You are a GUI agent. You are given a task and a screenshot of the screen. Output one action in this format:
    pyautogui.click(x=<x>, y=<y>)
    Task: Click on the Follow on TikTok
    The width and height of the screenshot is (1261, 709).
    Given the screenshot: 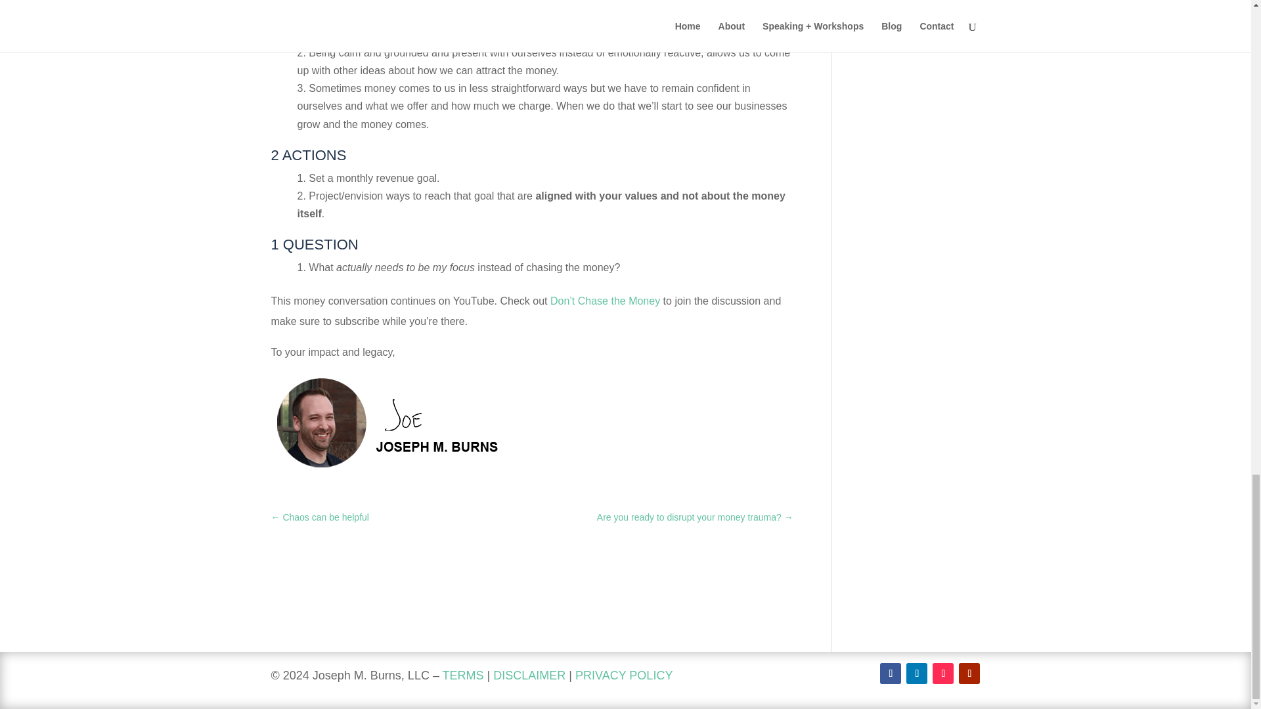 What is the action you would take?
    pyautogui.click(x=943, y=674)
    